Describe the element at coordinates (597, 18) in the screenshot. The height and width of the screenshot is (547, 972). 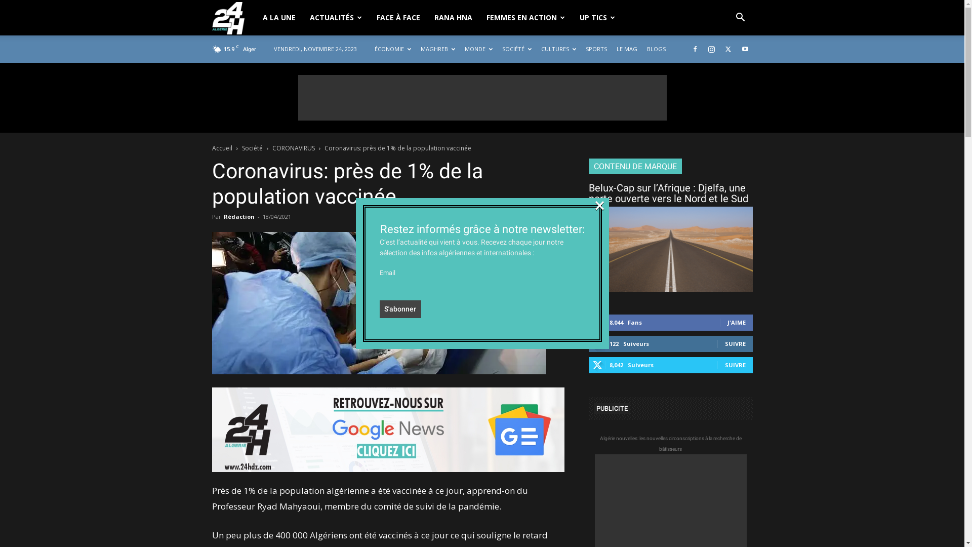
I see `UP TICS` at that location.